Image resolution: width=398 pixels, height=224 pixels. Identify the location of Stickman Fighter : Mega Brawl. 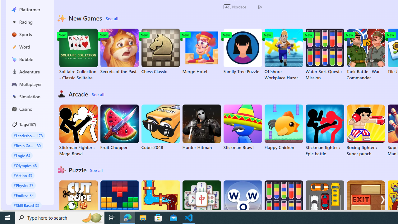
(78, 131).